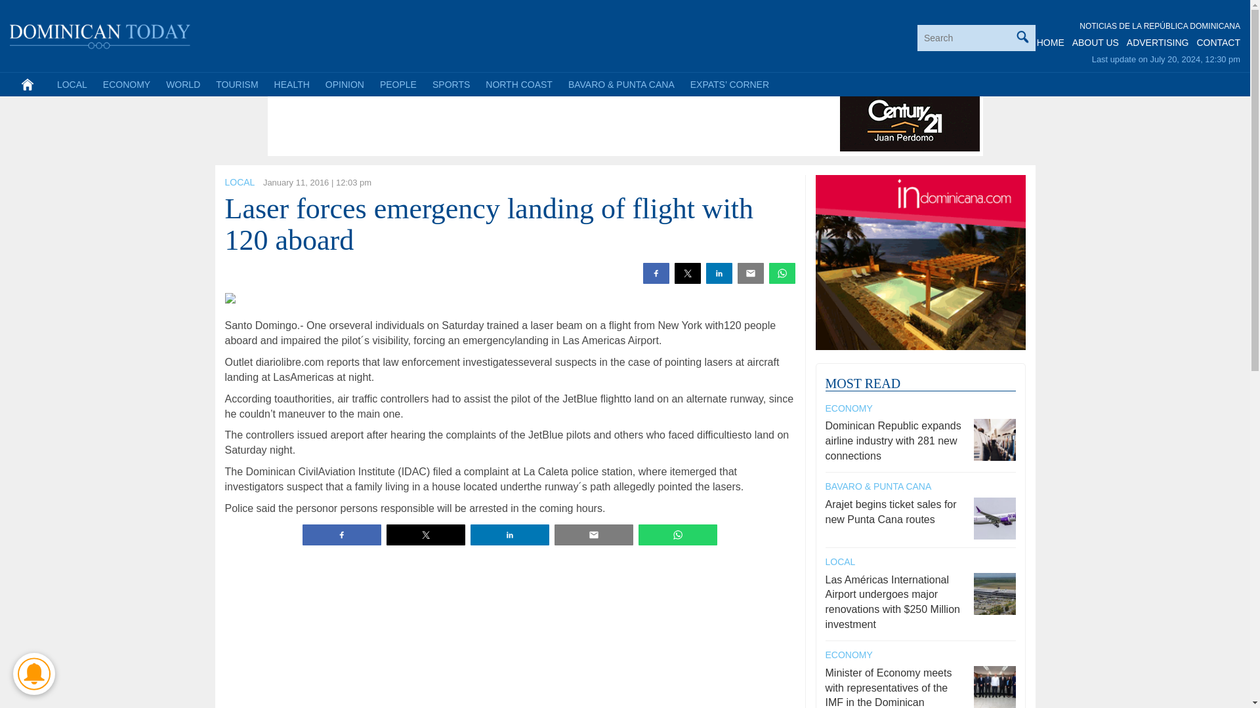  What do you see at coordinates (72, 84) in the screenshot?
I see `LOCAL` at bounding box center [72, 84].